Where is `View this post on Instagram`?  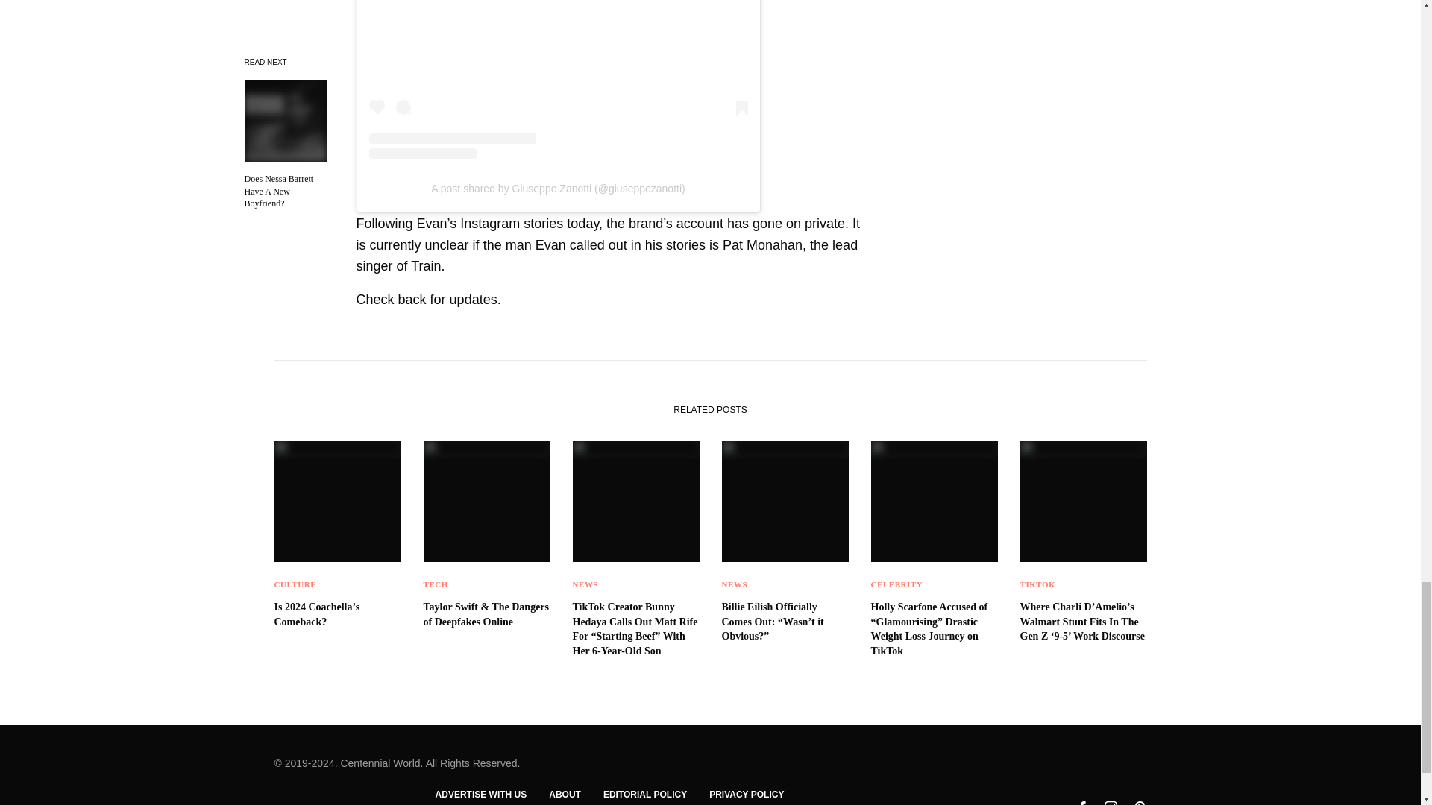 View this post on Instagram is located at coordinates (558, 79).